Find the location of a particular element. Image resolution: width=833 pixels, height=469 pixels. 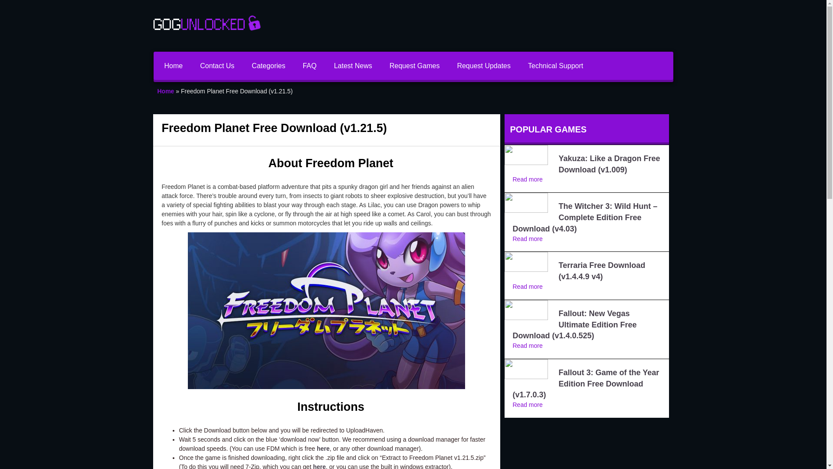

Request Games is located at coordinates (415, 65).